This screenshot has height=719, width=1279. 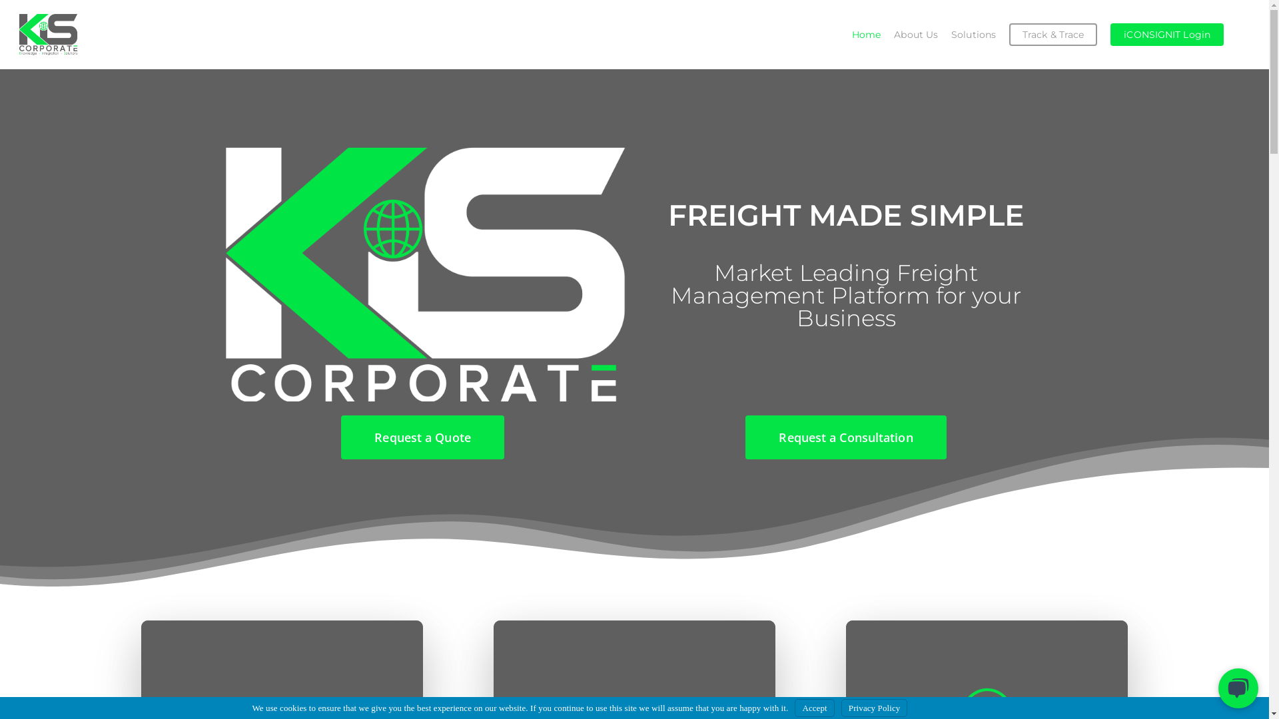 I want to click on Request a Quote, so click(x=422, y=437).